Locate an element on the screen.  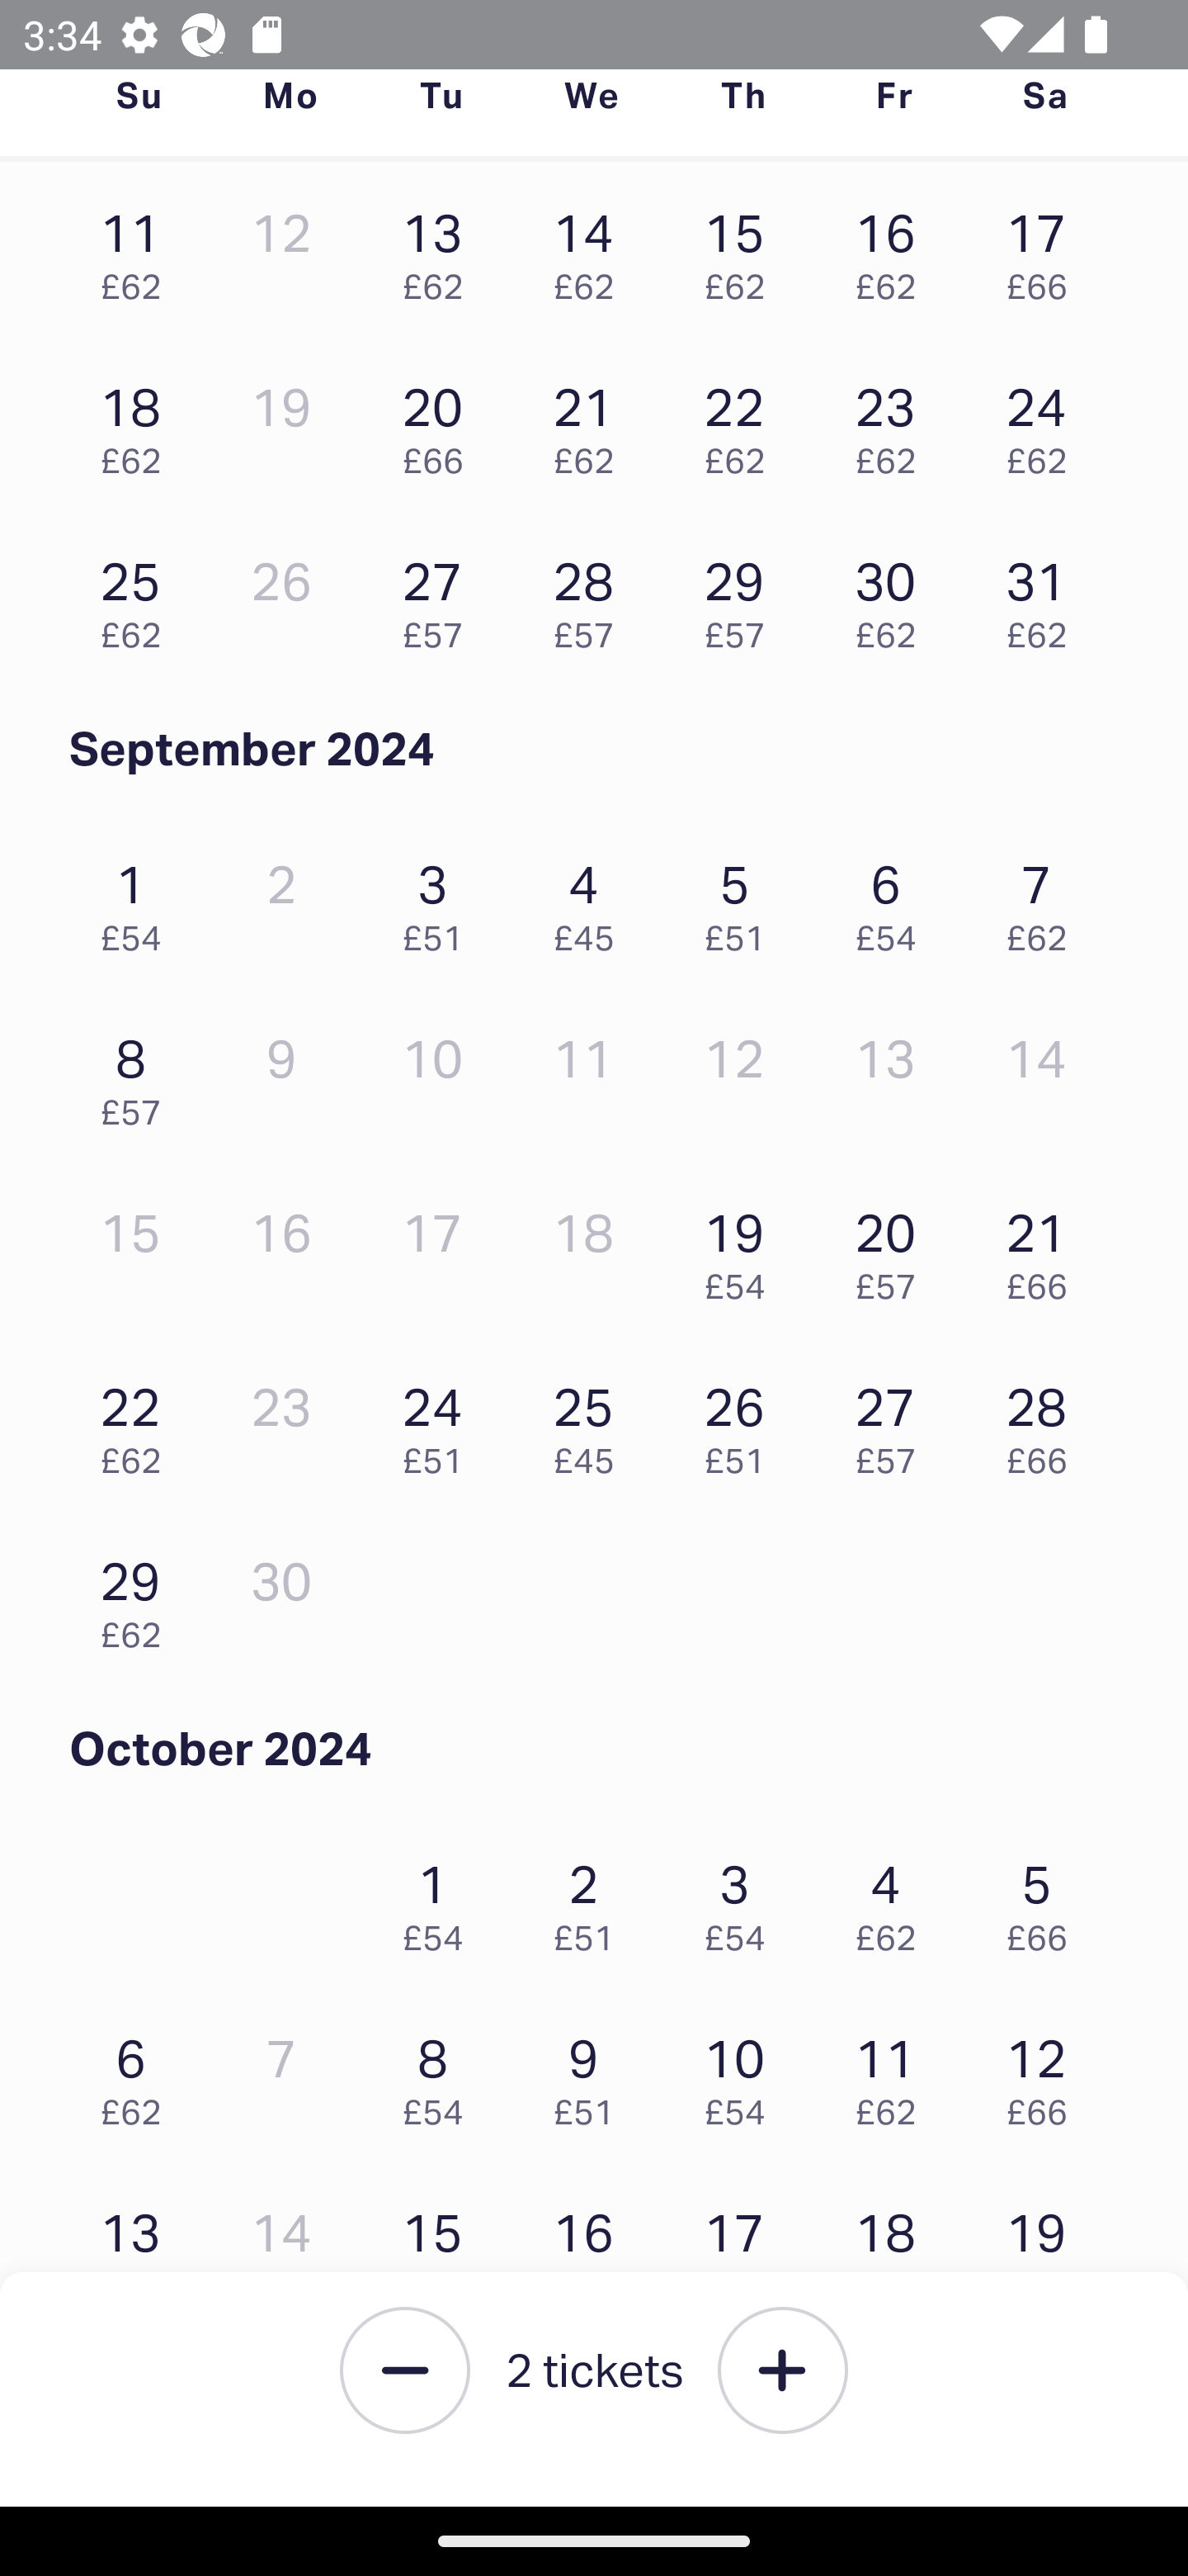
3 £54 is located at coordinates (742, 1899).